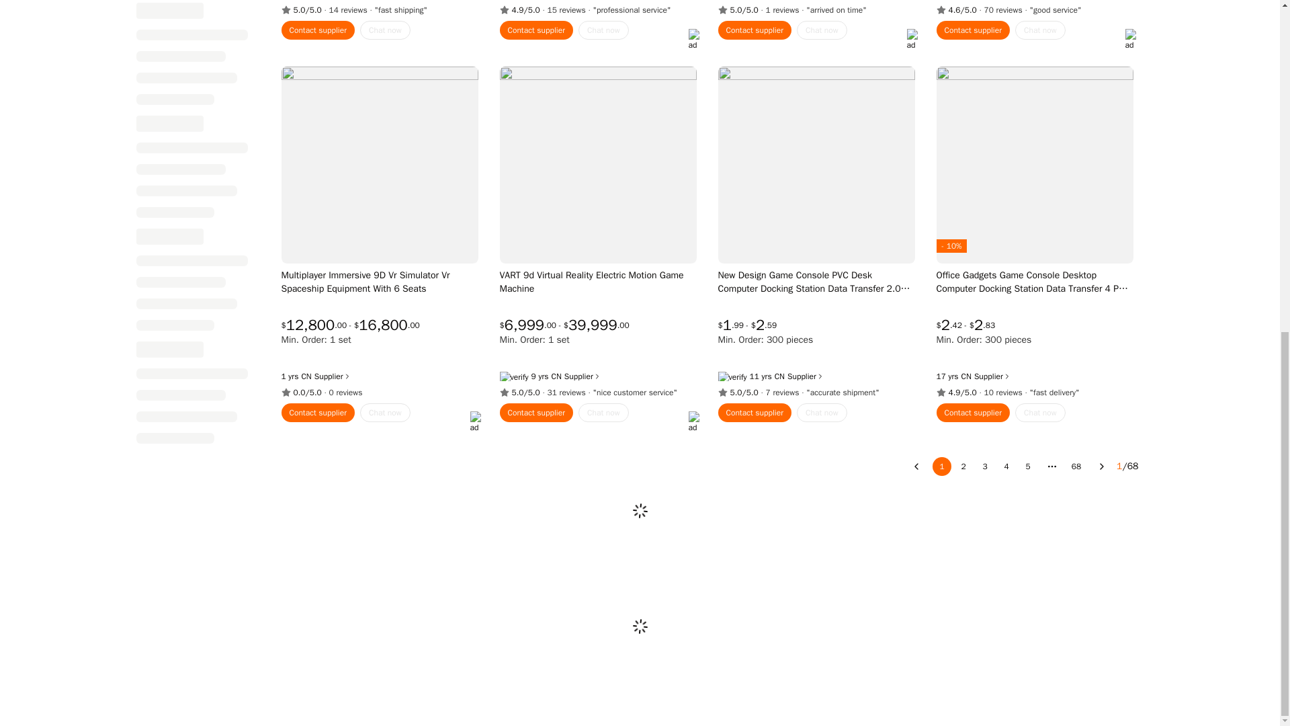 The width and height of the screenshot is (1290, 726). Describe the element at coordinates (603, 30) in the screenshot. I see `Chat now` at that location.